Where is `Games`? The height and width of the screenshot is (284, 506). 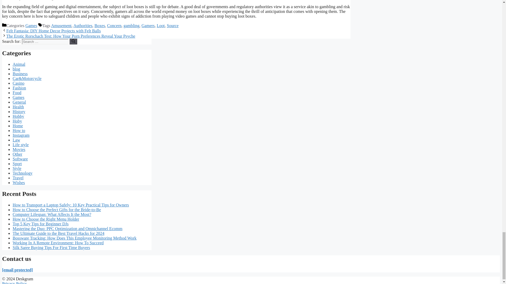
Games is located at coordinates (31, 25).